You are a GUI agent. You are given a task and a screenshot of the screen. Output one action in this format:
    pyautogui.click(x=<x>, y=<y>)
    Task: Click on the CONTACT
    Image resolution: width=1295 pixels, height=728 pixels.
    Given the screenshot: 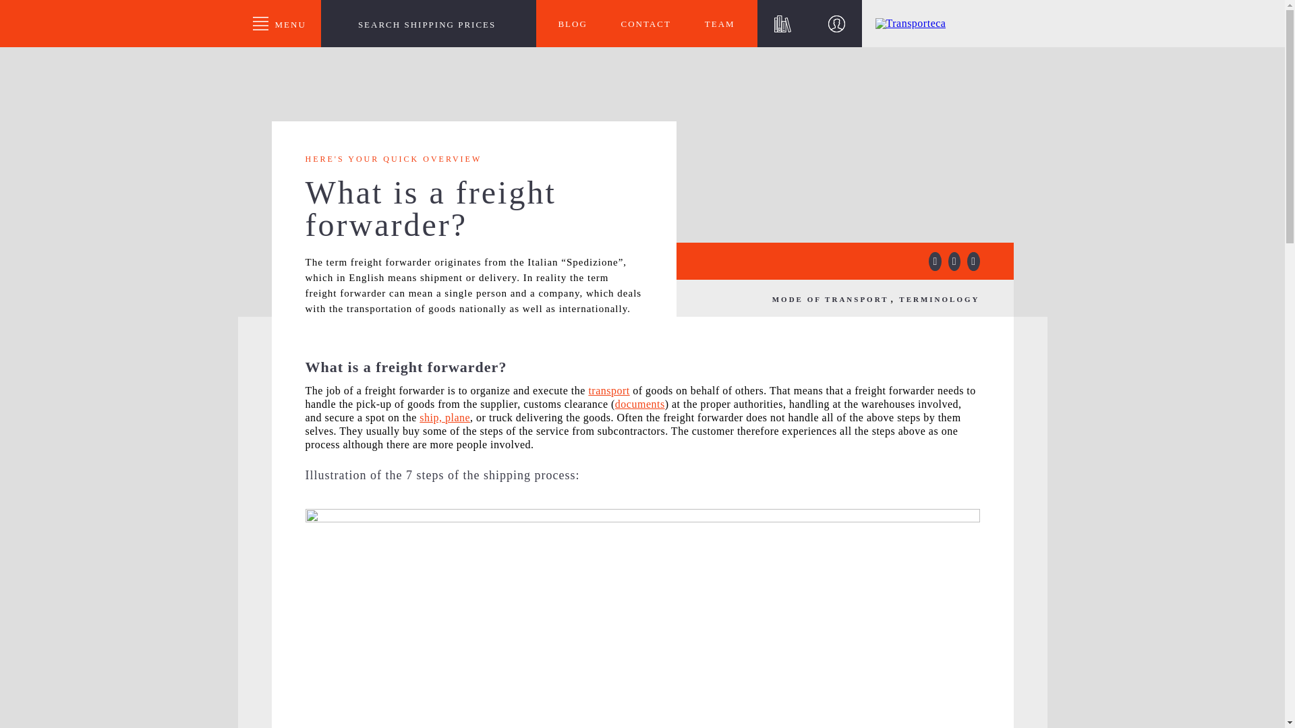 What is the action you would take?
    pyautogui.click(x=645, y=24)
    